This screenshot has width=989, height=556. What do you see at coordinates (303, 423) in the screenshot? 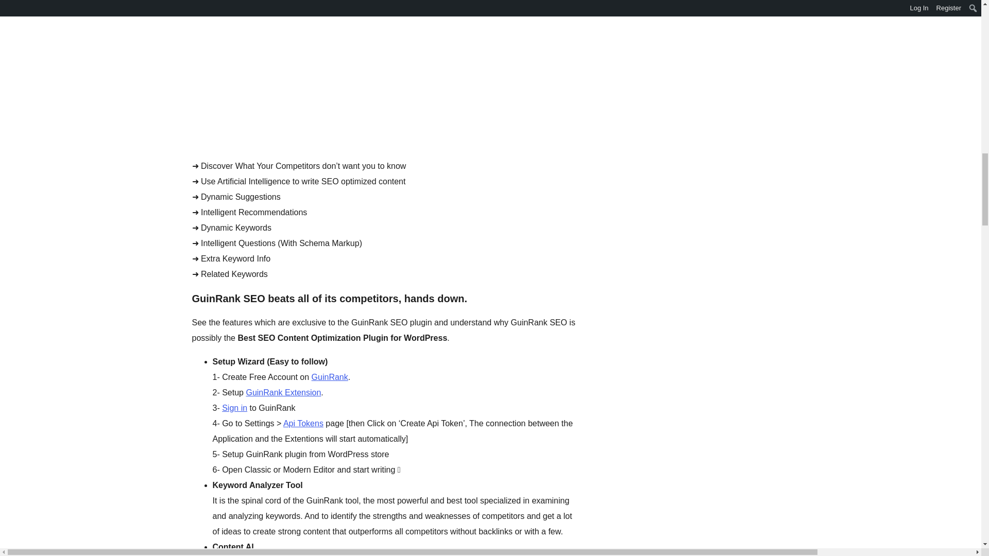
I see `Api Tokens` at bounding box center [303, 423].